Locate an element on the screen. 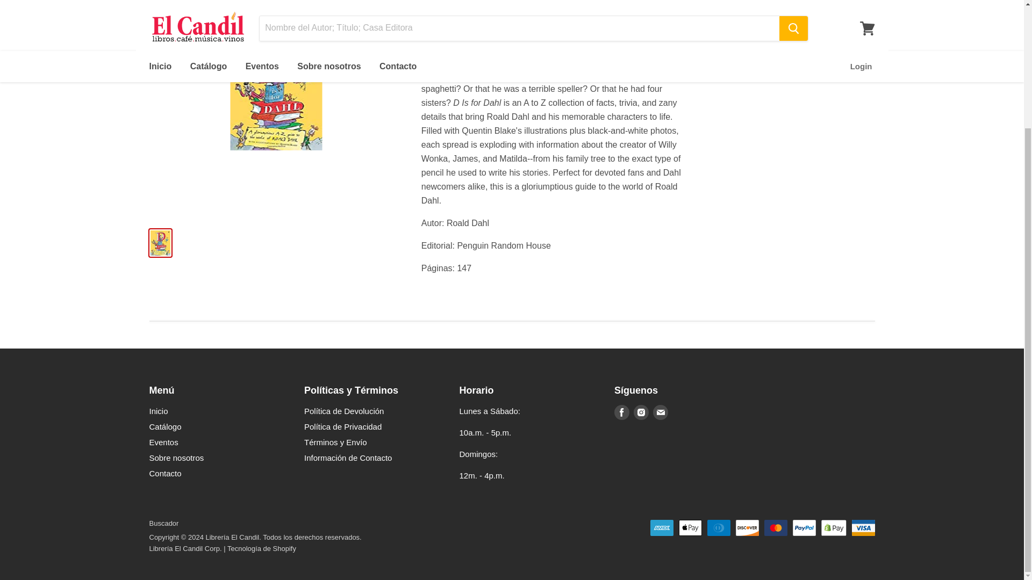 The width and height of the screenshot is (1032, 580). Facebook is located at coordinates (621, 412).